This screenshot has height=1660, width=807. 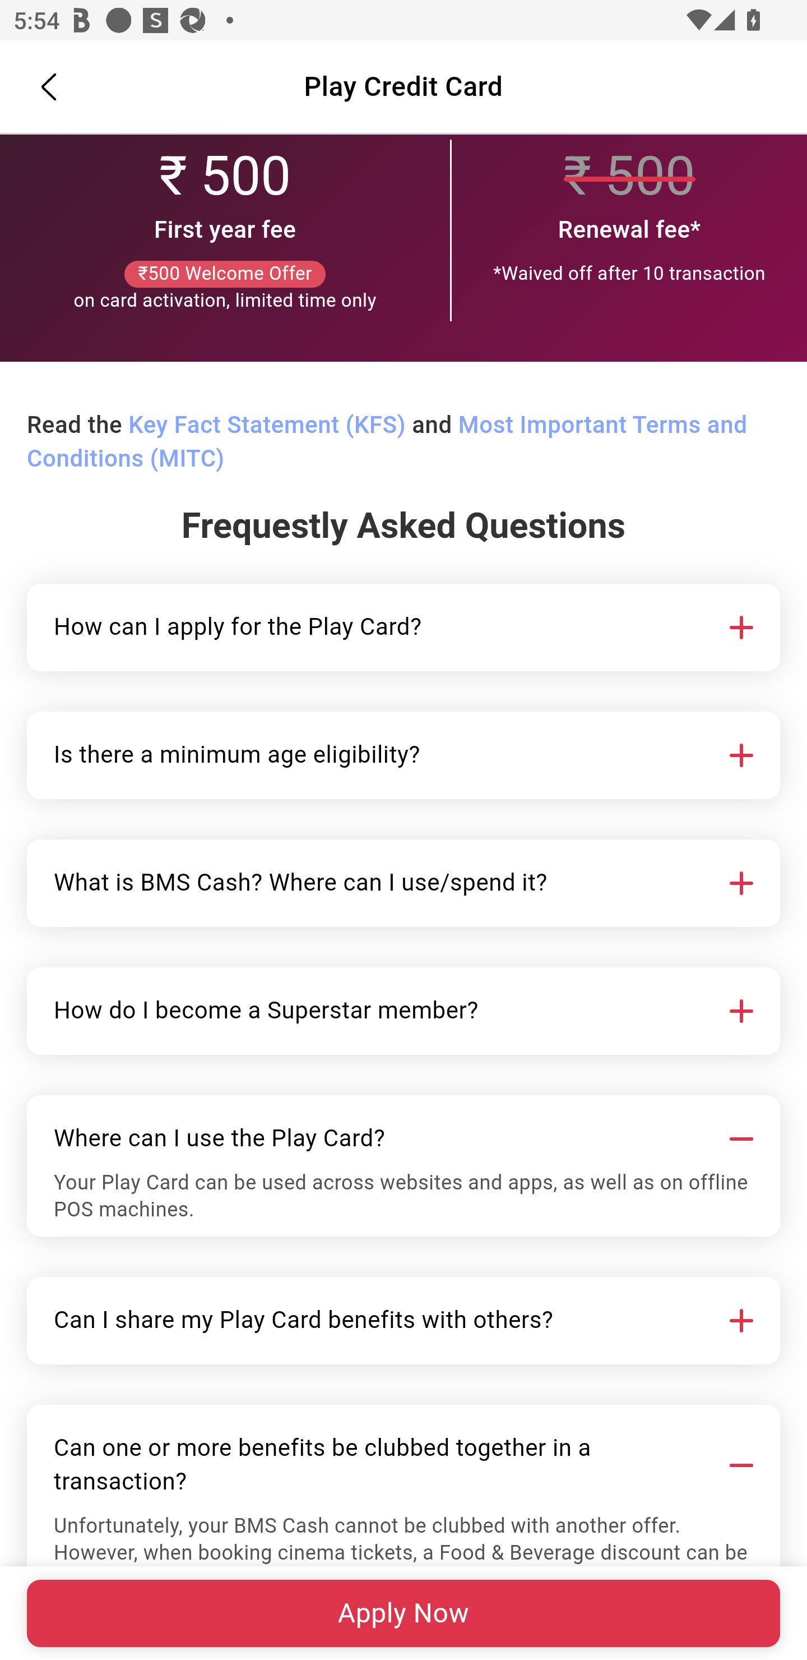 What do you see at coordinates (387, 443) in the screenshot?
I see `Most Important Terms and Conditions (MITC)` at bounding box center [387, 443].